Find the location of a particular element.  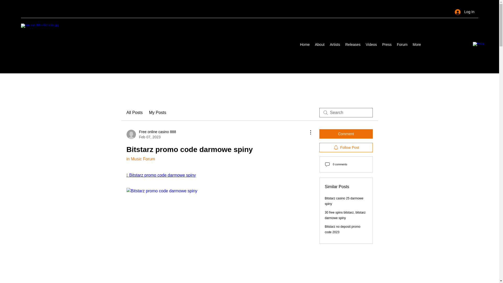

in Music Forum is located at coordinates (151, 134).